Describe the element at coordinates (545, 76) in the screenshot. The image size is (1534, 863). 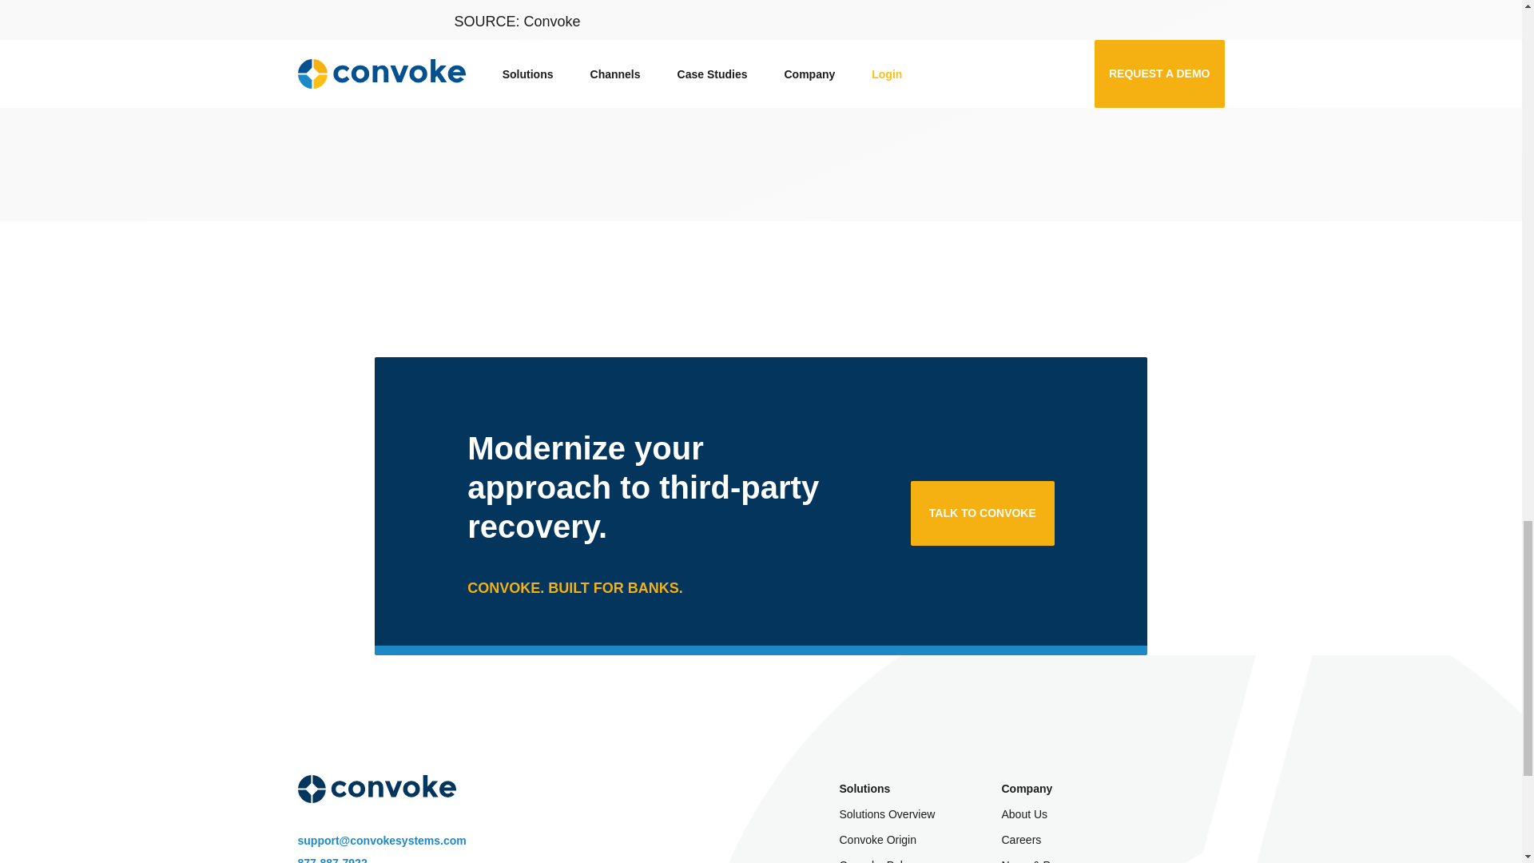
I see `Back to Press Releases` at that location.